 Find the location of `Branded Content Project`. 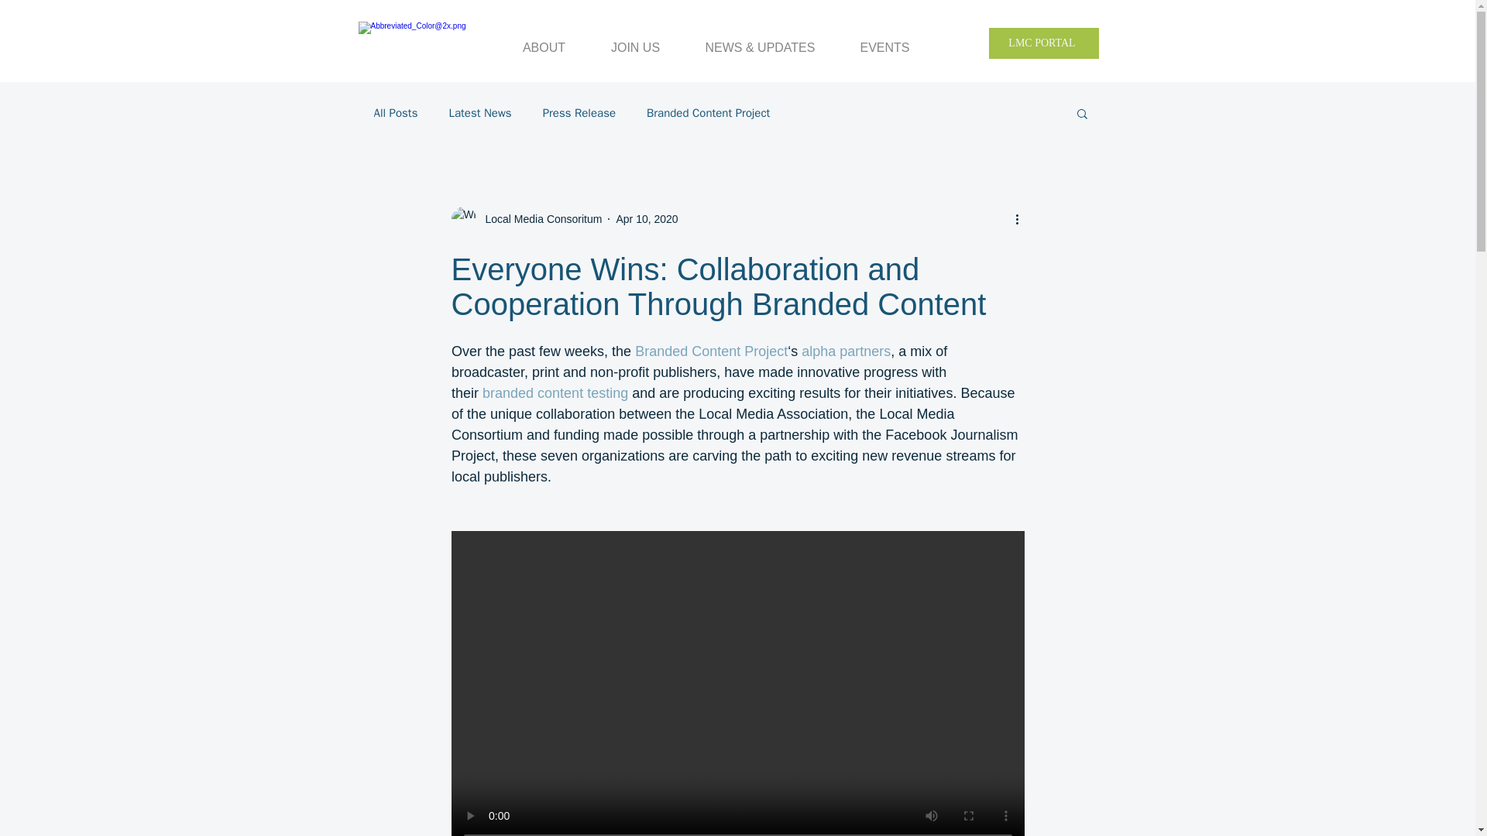

Branded Content Project is located at coordinates (708, 113).